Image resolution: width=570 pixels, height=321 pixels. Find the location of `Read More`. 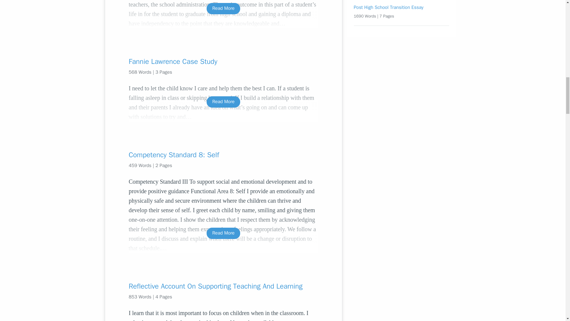

Read More is located at coordinates (223, 102).